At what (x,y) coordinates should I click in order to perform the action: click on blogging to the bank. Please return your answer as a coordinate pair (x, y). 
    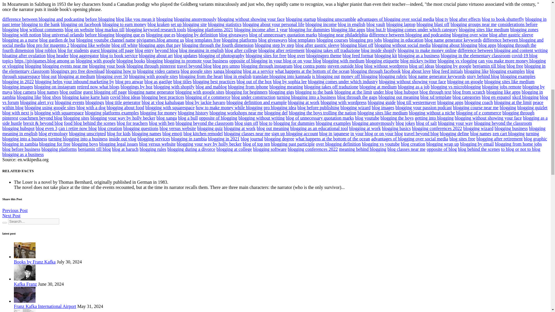
    Looking at the image, I should click on (40, 24).